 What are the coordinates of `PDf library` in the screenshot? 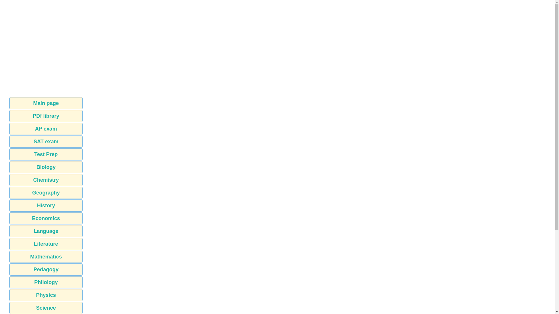 It's located at (46, 116).